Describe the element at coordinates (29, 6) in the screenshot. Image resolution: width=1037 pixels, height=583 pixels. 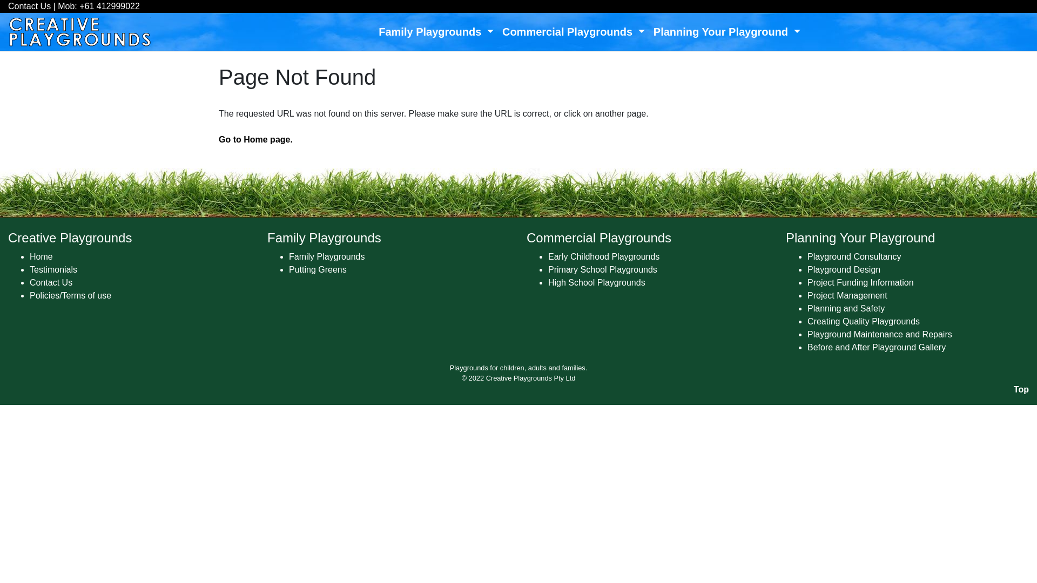
I see `Contact Us` at that location.